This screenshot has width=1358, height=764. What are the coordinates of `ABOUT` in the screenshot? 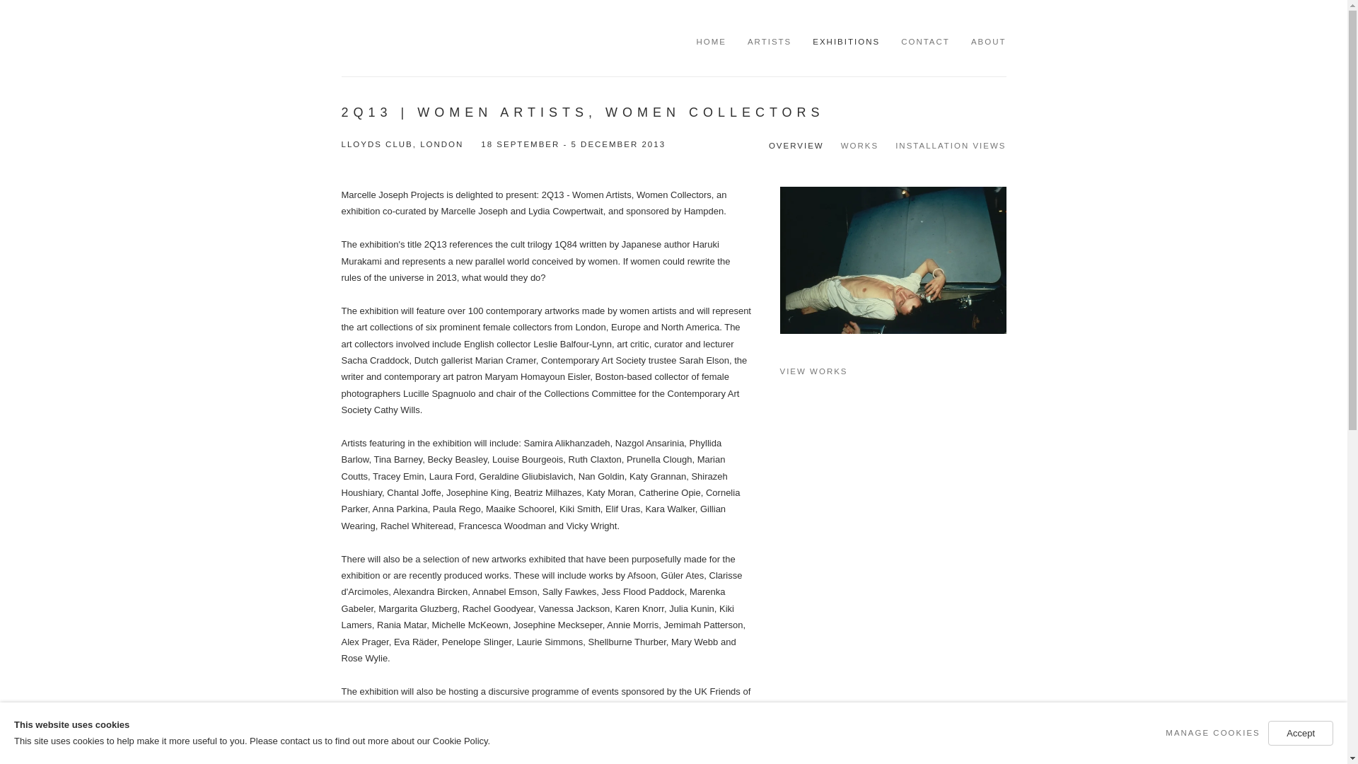 It's located at (988, 42).